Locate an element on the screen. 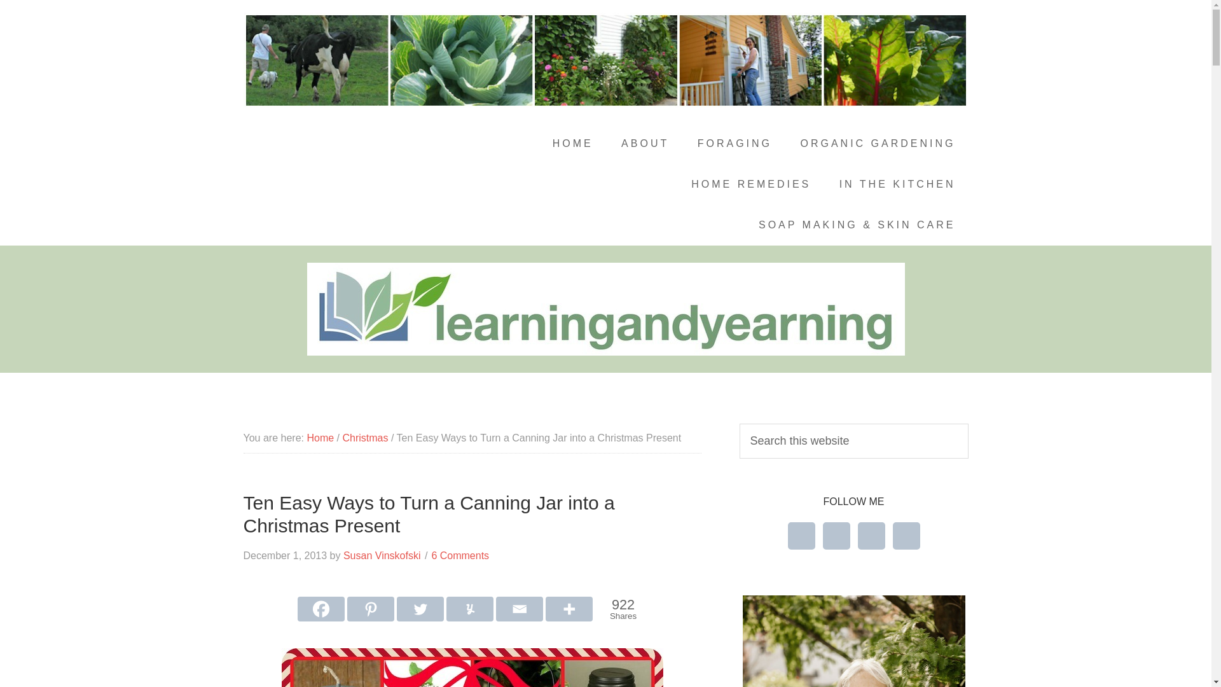 The height and width of the screenshot is (687, 1221). 6 Comments is located at coordinates (878, 144).